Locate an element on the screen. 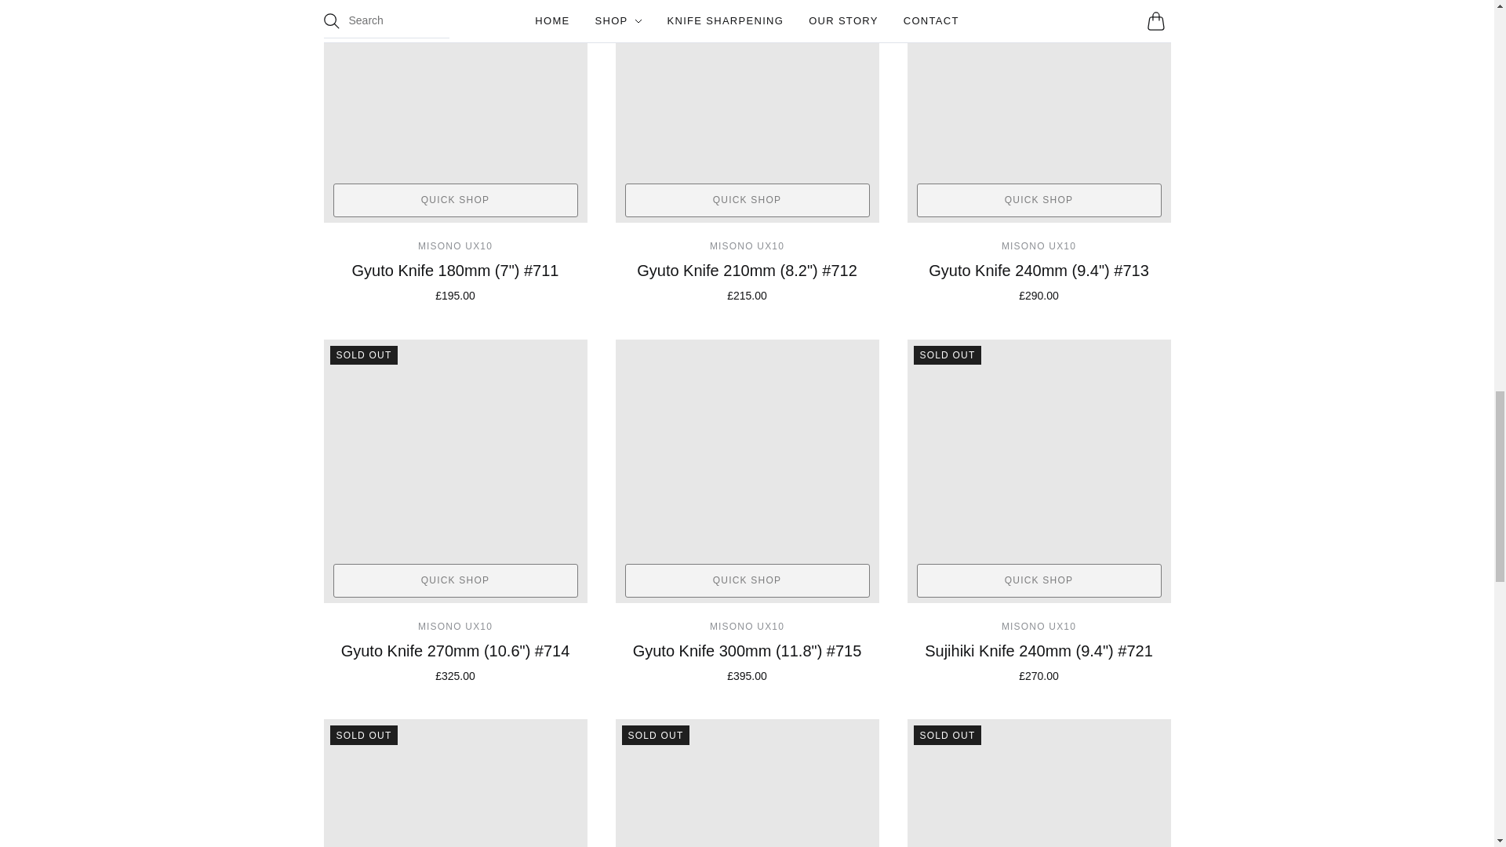 The width and height of the screenshot is (1506, 847). Misono UX10 is located at coordinates (1039, 626).